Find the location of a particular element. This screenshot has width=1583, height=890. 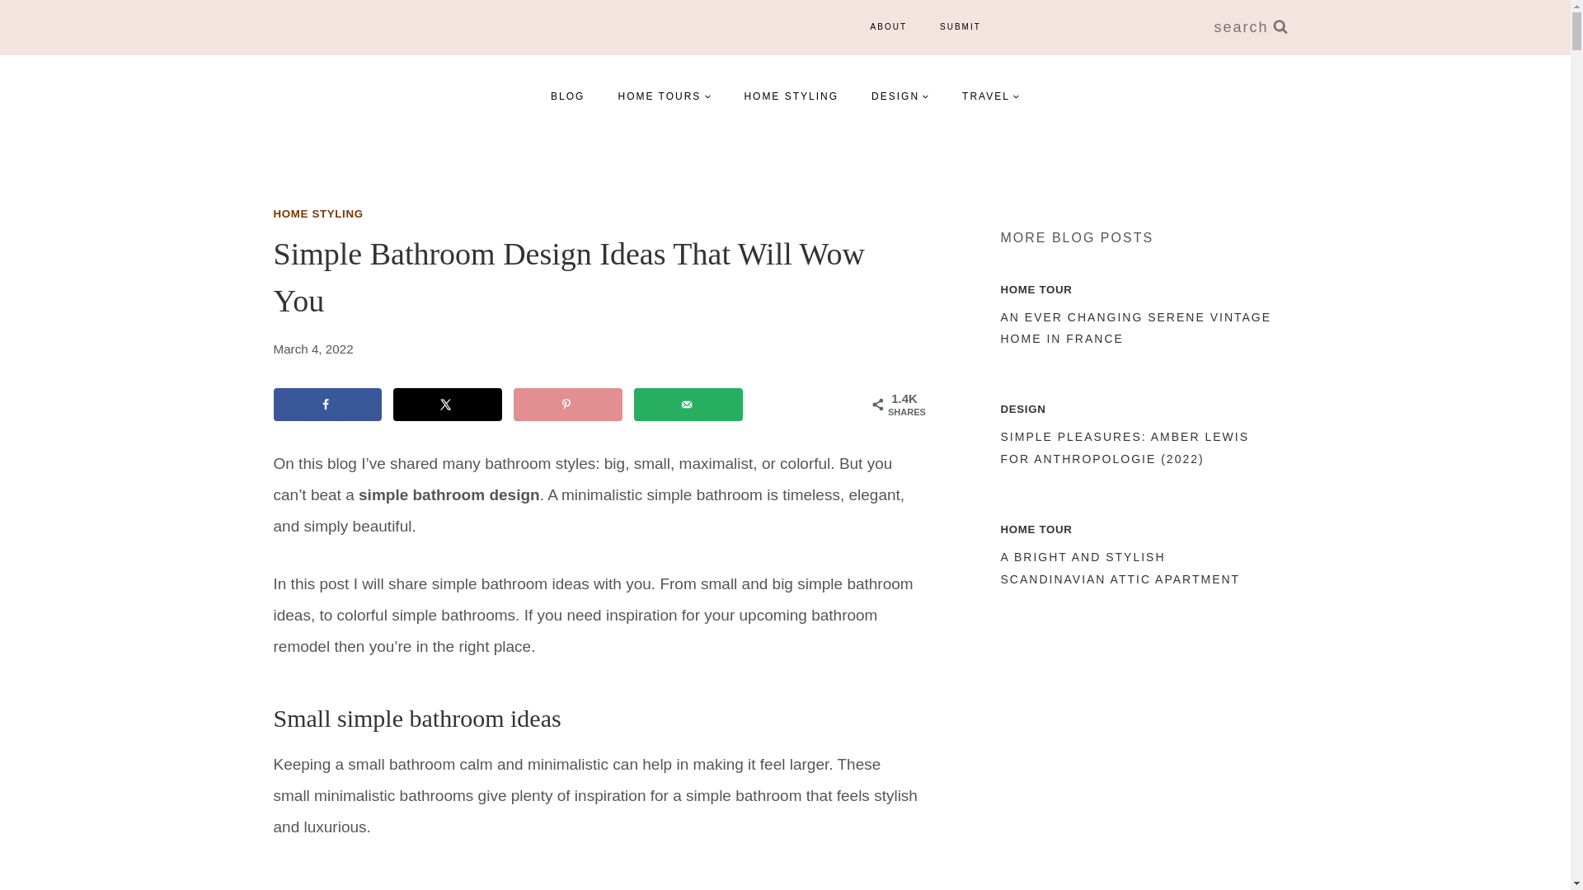

Send over email is located at coordinates (688, 404).